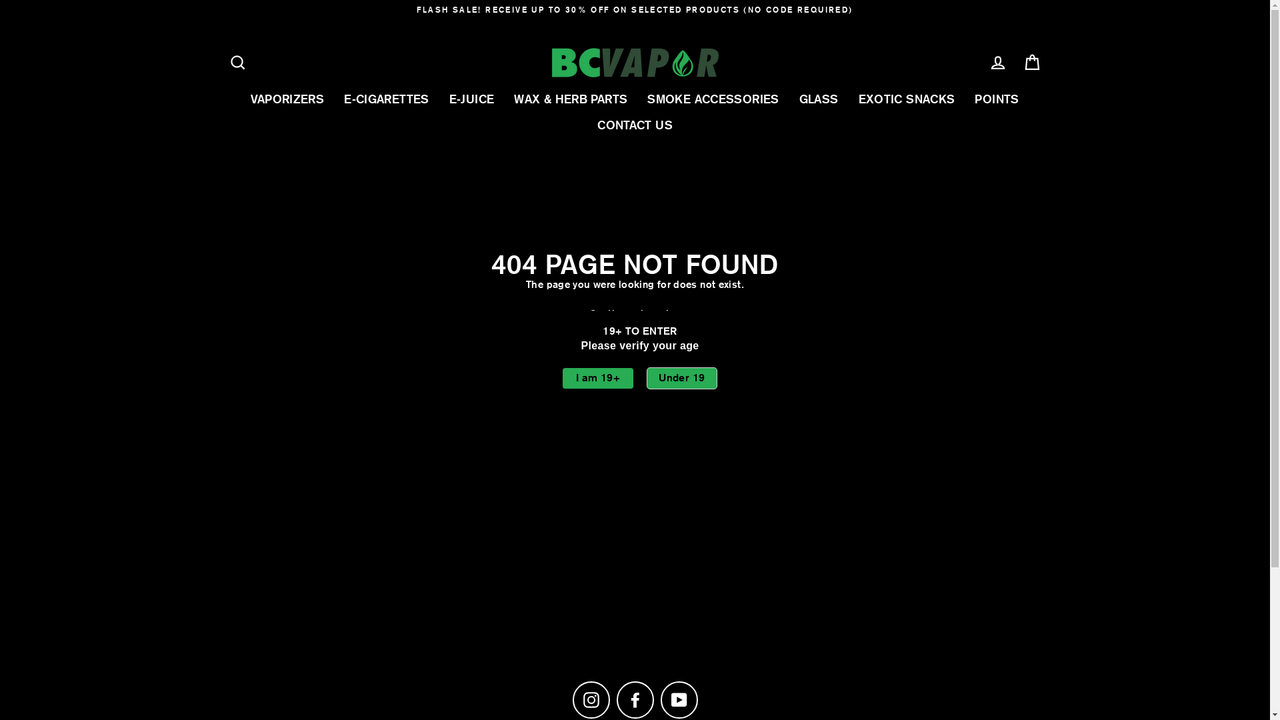  Describe the element at coordinates (713, 99) in the screenshot. I see `SMOKE ACCESSORIES` at that location.